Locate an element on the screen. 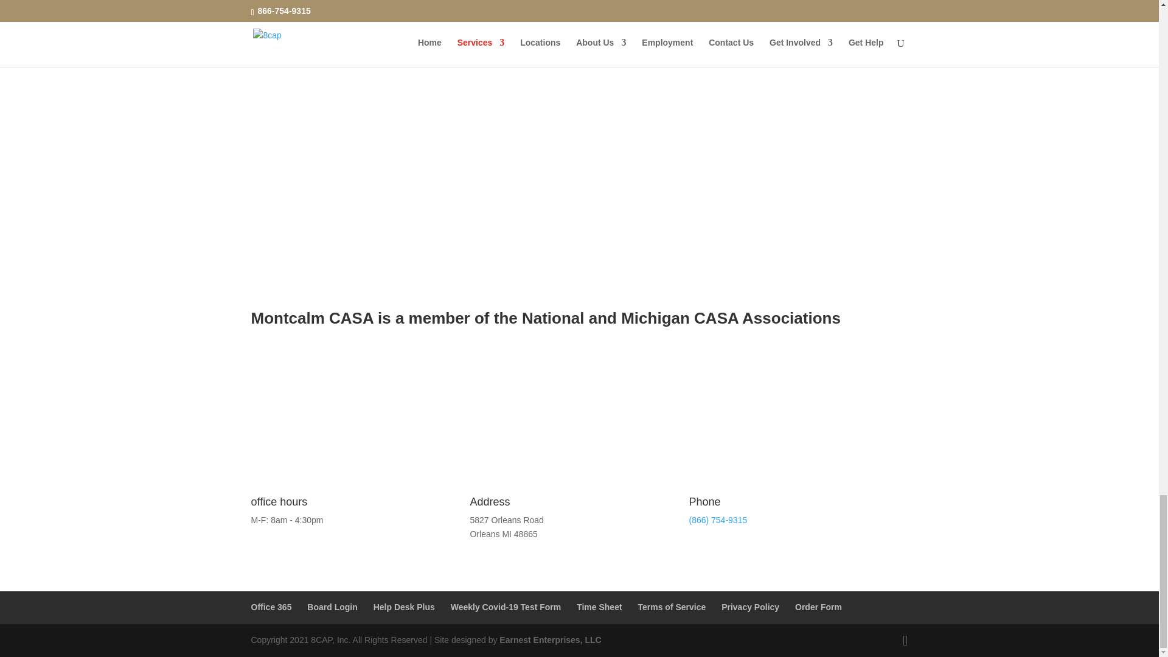  Time Sheet is located at coordinates (599, 607).